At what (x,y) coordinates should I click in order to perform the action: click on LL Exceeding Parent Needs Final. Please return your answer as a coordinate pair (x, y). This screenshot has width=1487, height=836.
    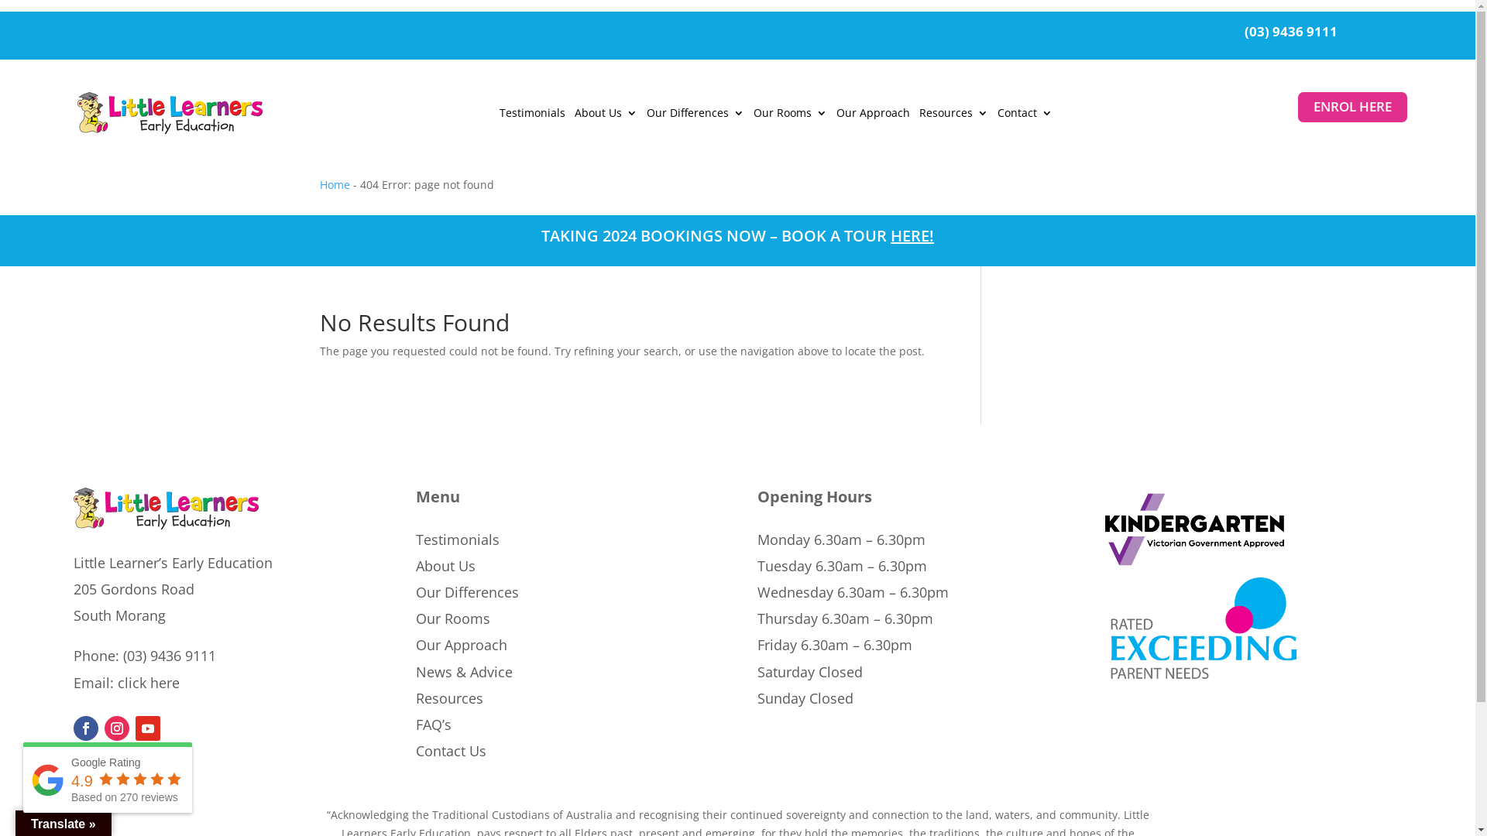
    Looking at the image, I should click on (1204, 681).